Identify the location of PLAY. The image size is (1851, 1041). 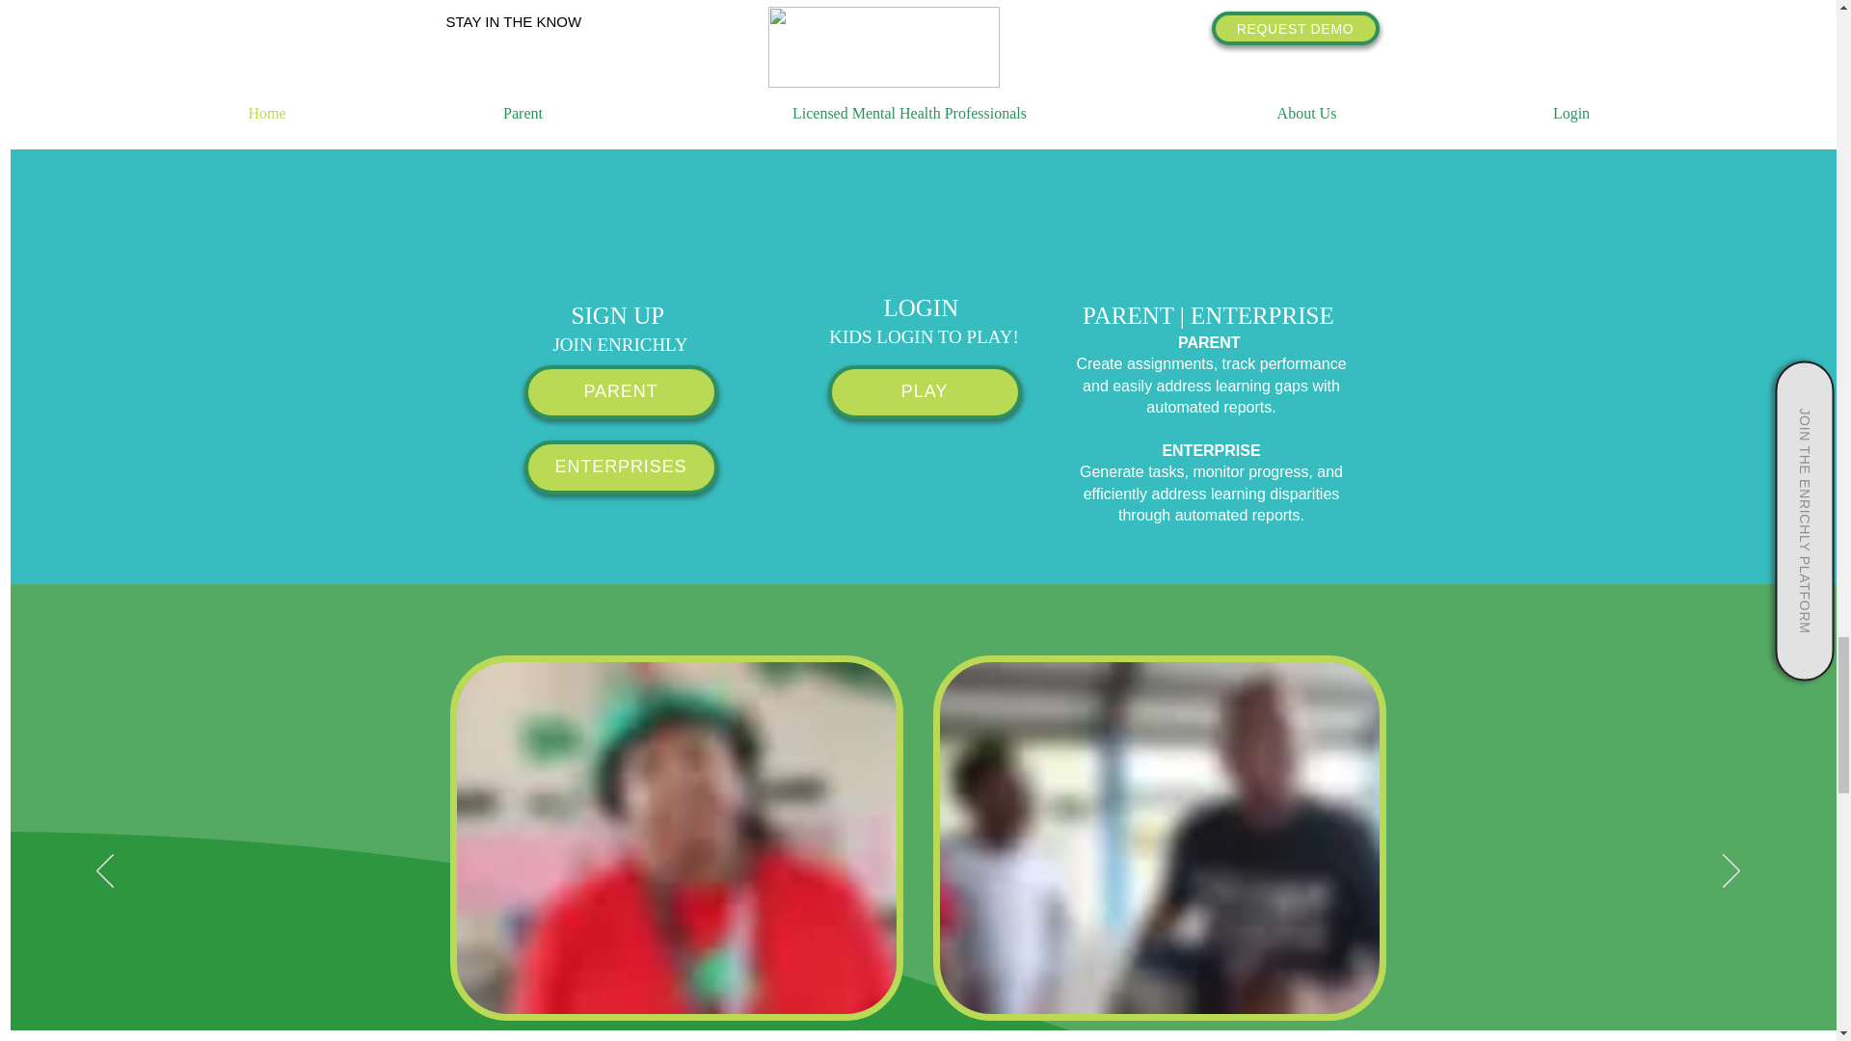
(924, 392).